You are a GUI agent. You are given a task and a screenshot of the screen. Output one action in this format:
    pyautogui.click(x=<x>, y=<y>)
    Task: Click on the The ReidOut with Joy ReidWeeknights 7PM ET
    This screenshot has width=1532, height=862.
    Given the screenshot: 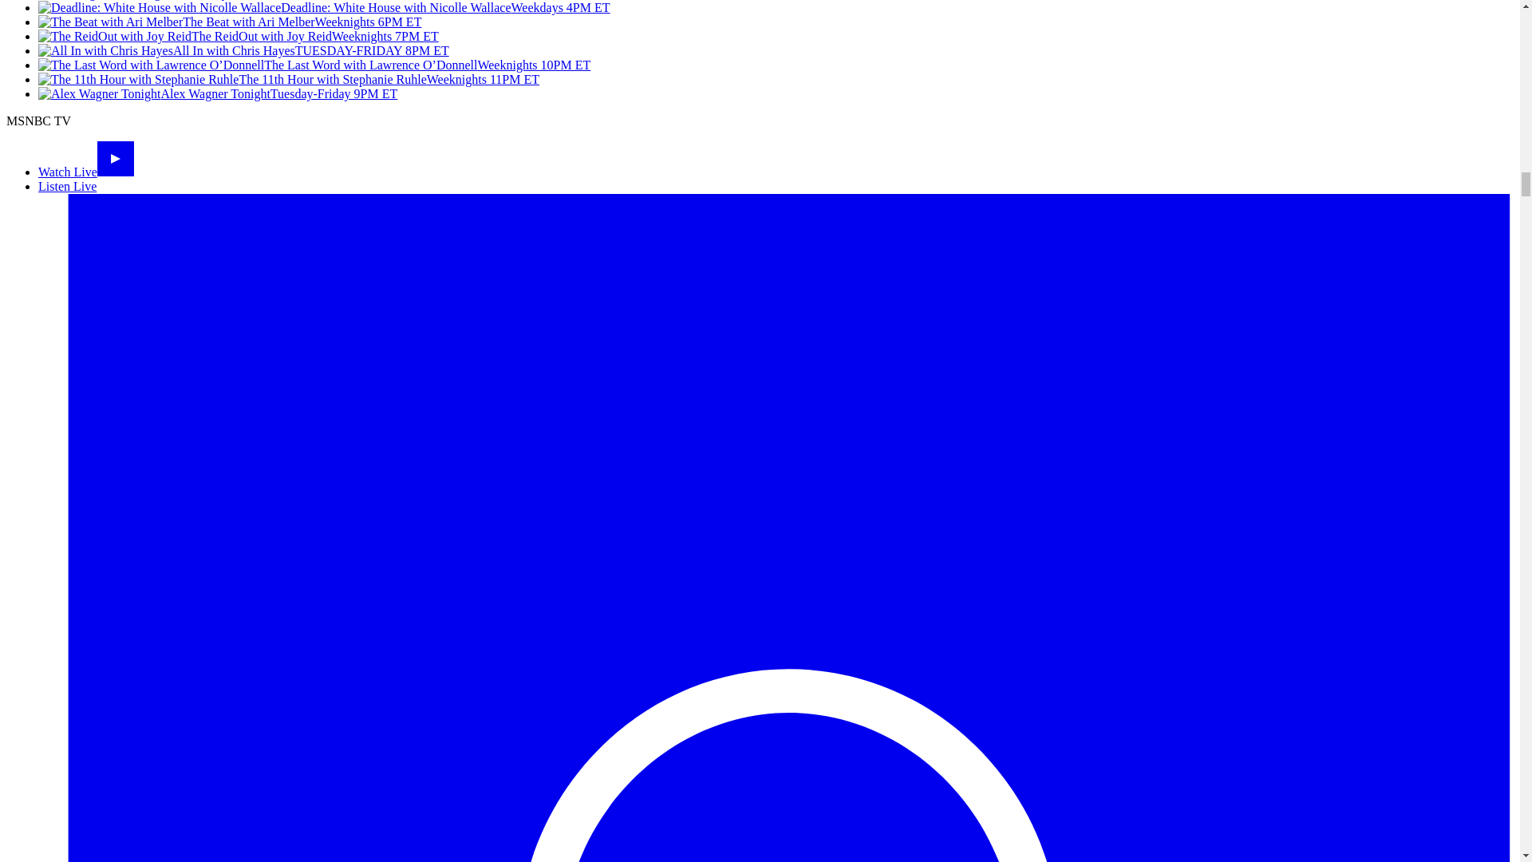 What is the action you would take?
    pyautogui.click(x=238, y=36)
    